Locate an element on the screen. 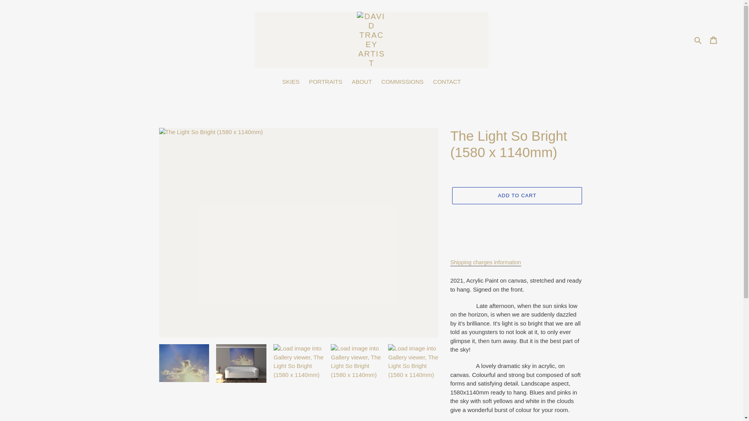  PORTRAITS is located at coordinates (325, 82).